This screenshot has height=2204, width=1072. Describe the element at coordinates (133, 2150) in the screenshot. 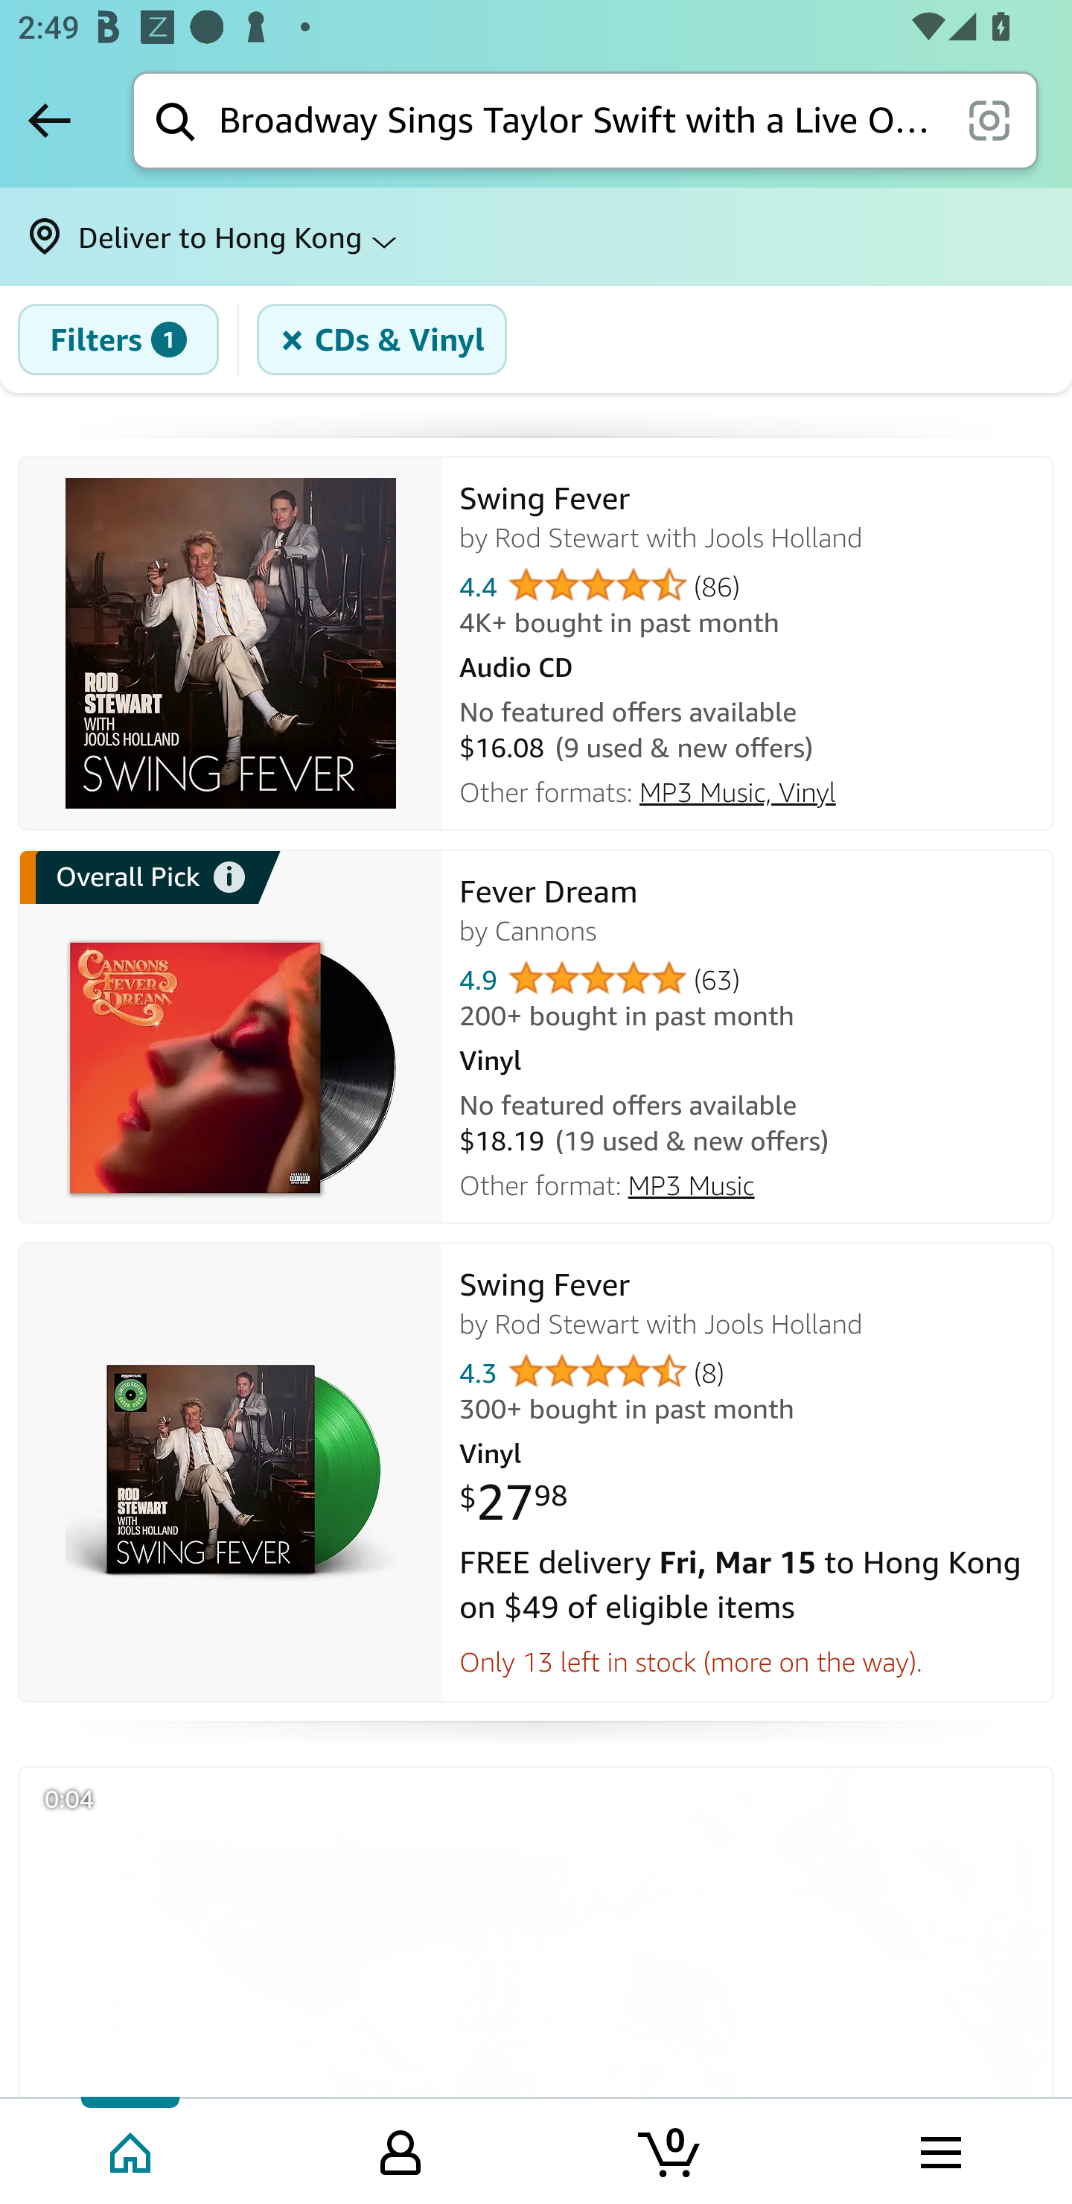

I see `Home Tab 1 of 4` at that location.